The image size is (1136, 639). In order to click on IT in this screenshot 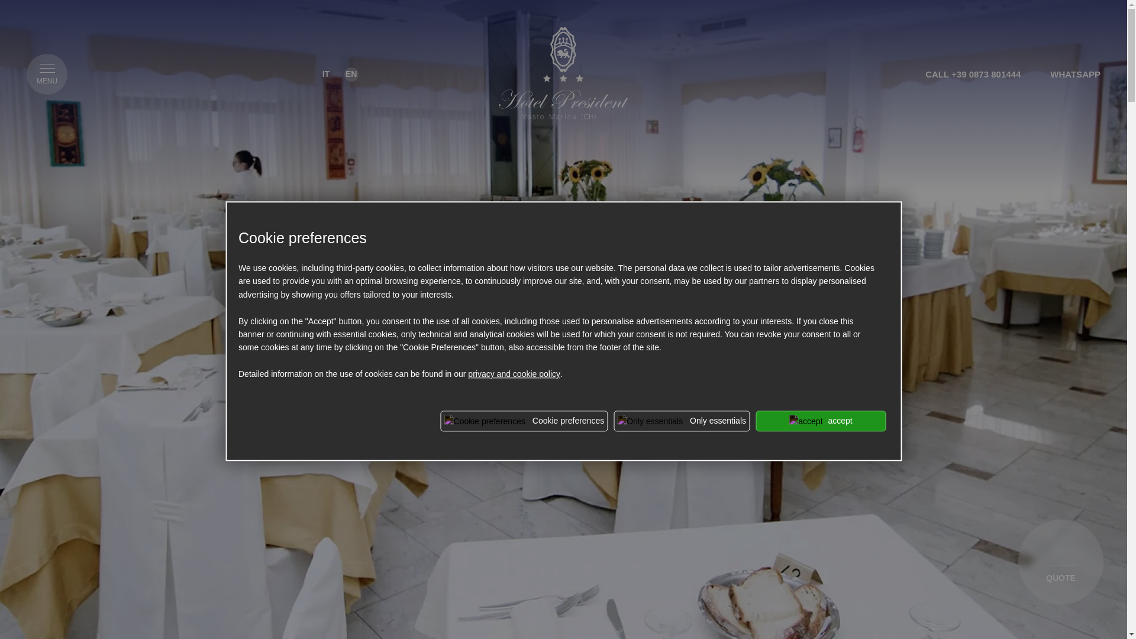, I will do `click(325, 75)`.